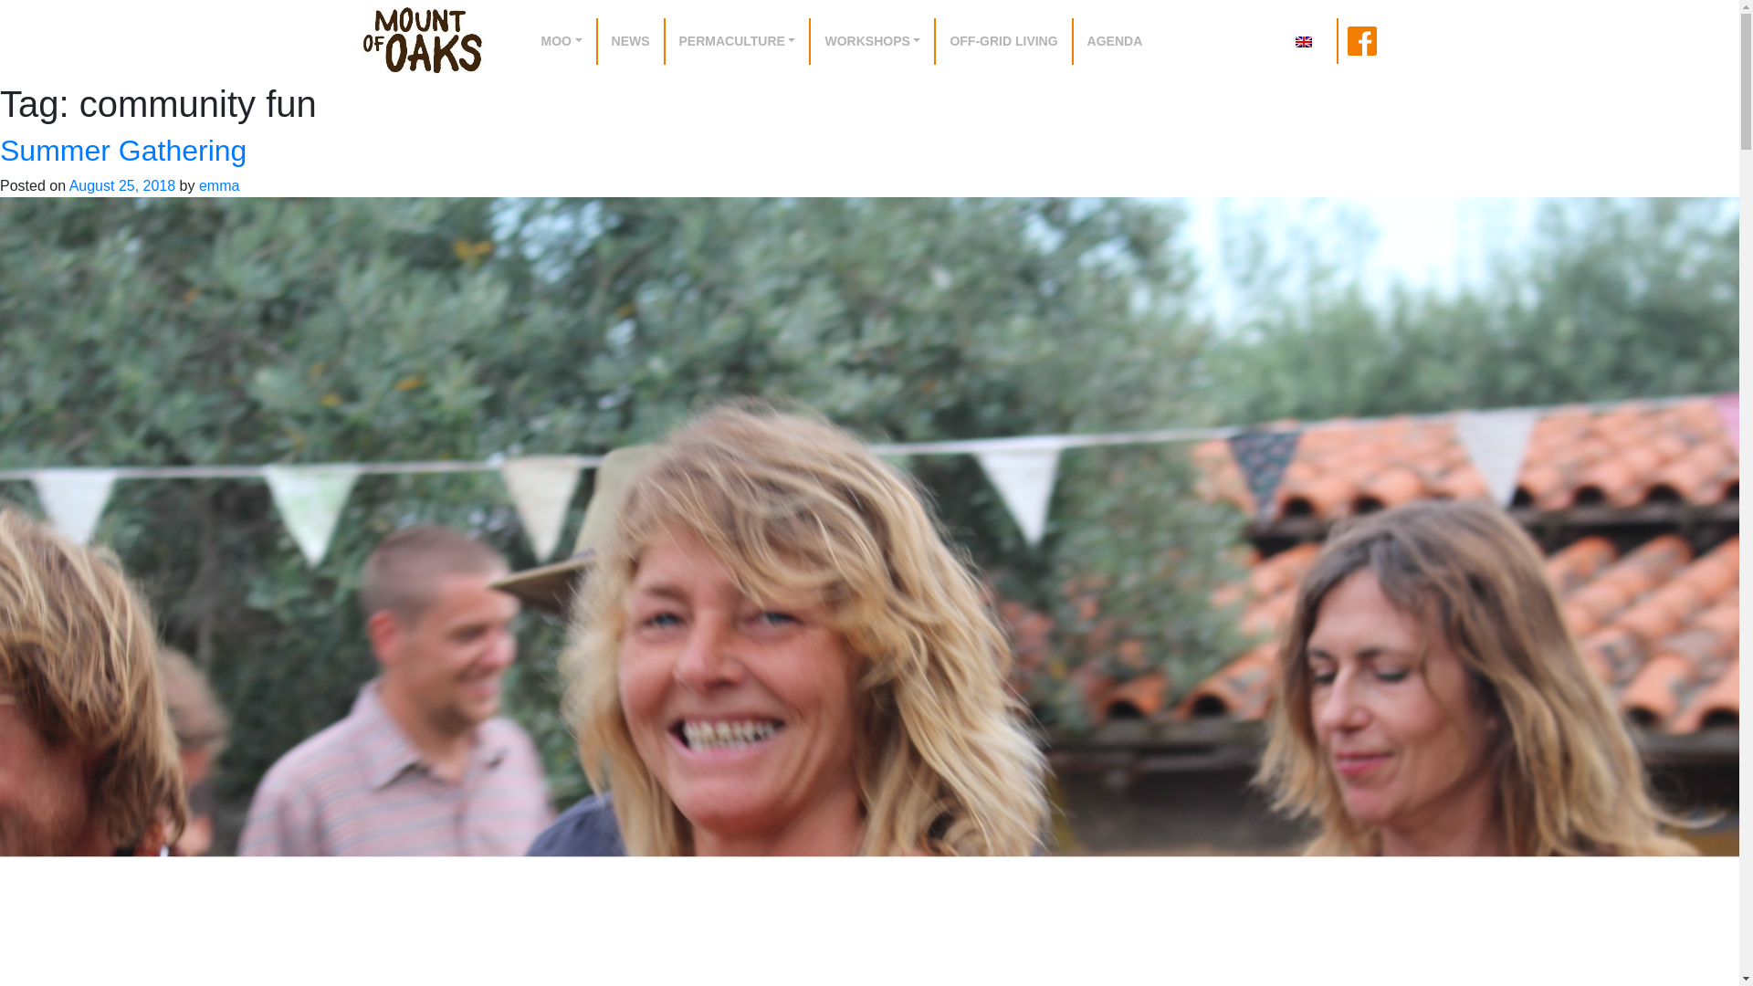 The width and height of the screenshot is (1753, 986). Describe the element at coordinates (1114, 42) in the screenshot. I see `Agenda` at that location.